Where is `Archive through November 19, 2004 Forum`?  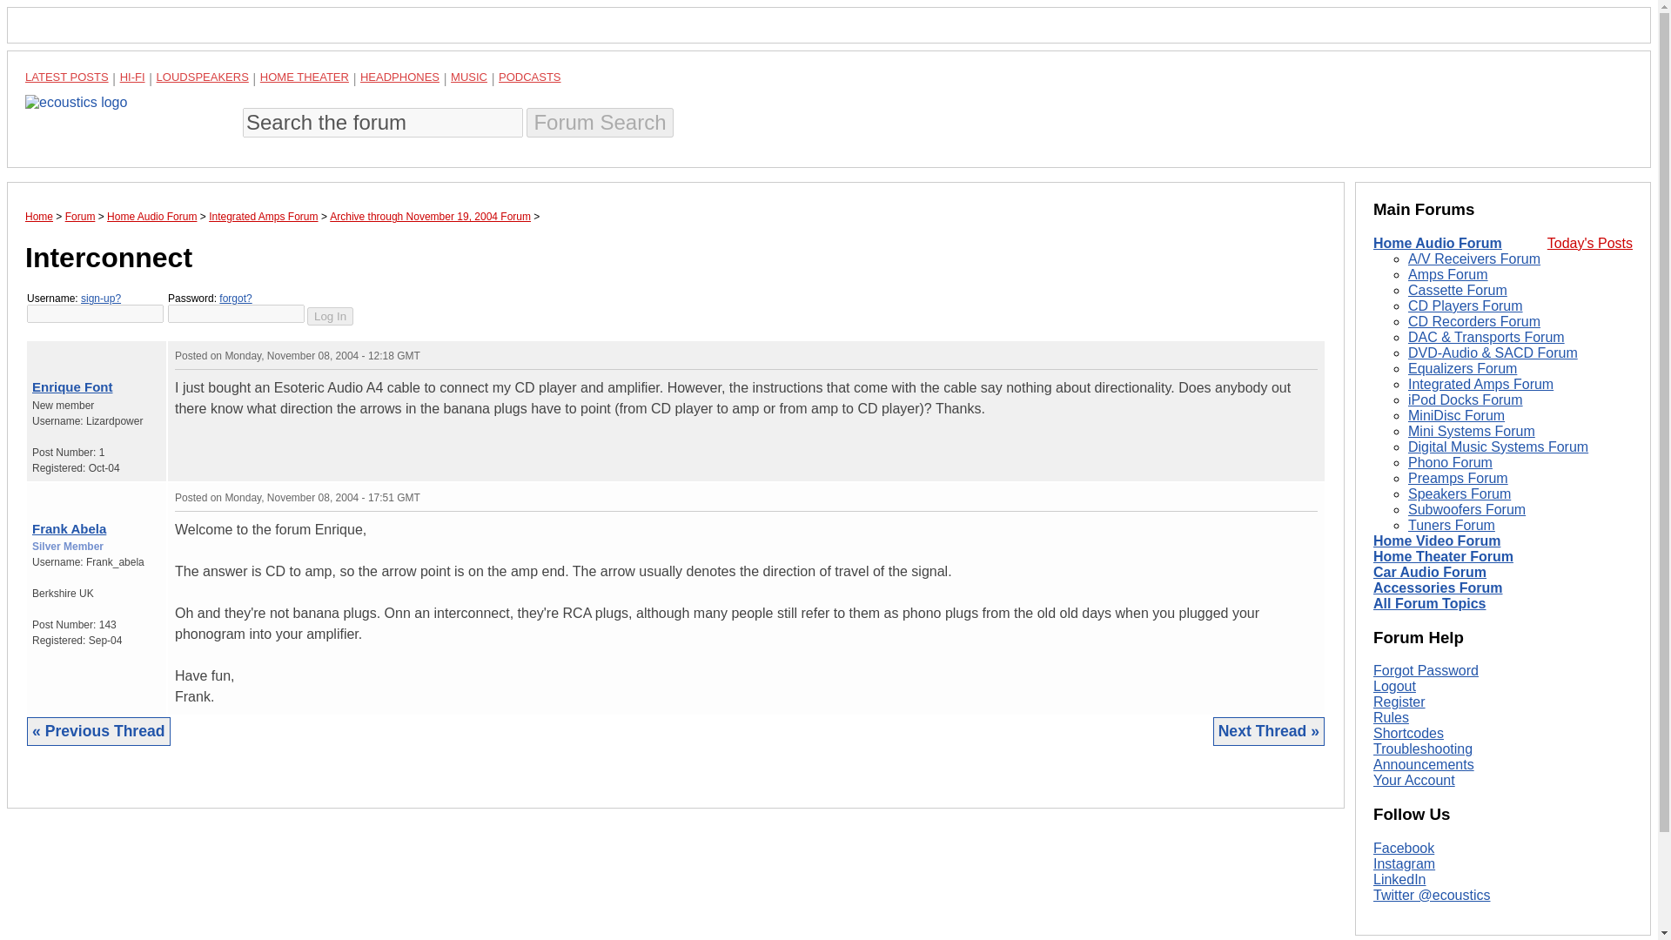 Archive through November 19, 2004 Forum is located at coordinates (430, 216).